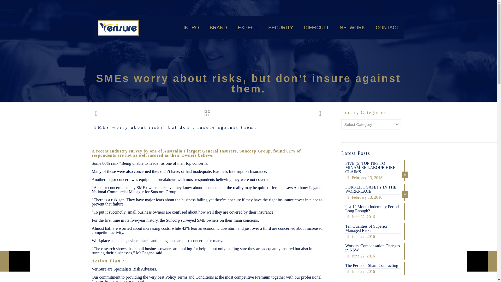 Image resolution: width=501 pixels, height=282 pixels. Describe the element at coordinates (248, 28) in the screenshot. I see `INTRO` at that location.